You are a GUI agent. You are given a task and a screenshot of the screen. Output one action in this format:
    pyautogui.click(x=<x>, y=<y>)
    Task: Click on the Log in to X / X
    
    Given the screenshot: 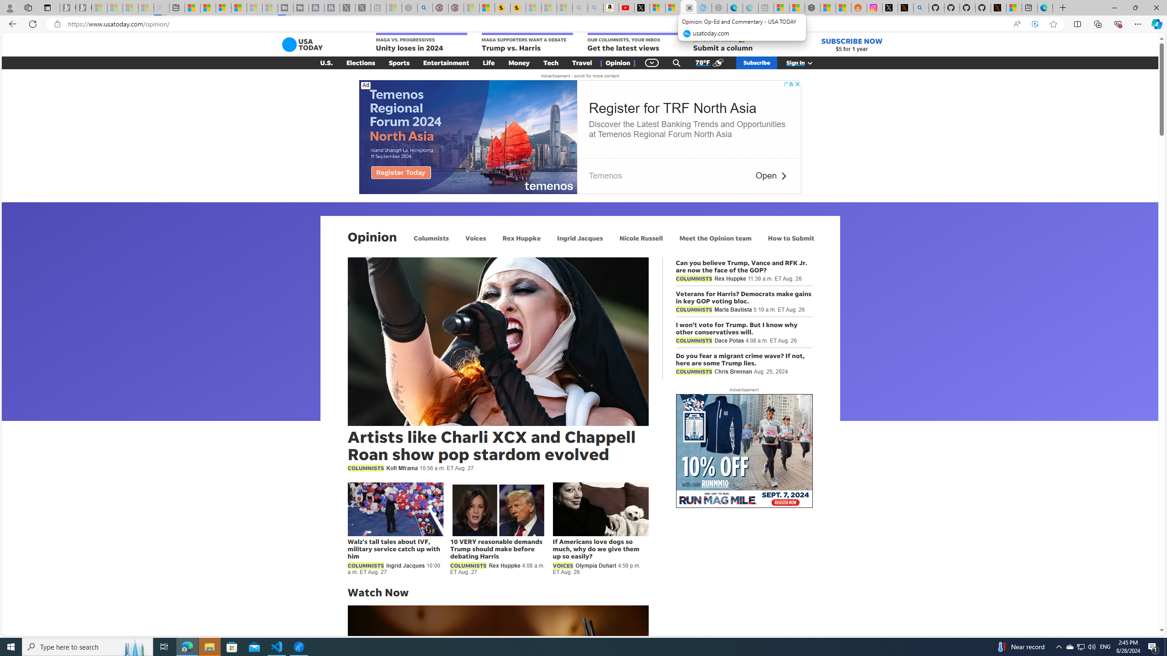 What is the action you would take?
    pyautogui.click(x=890, y=8)
    